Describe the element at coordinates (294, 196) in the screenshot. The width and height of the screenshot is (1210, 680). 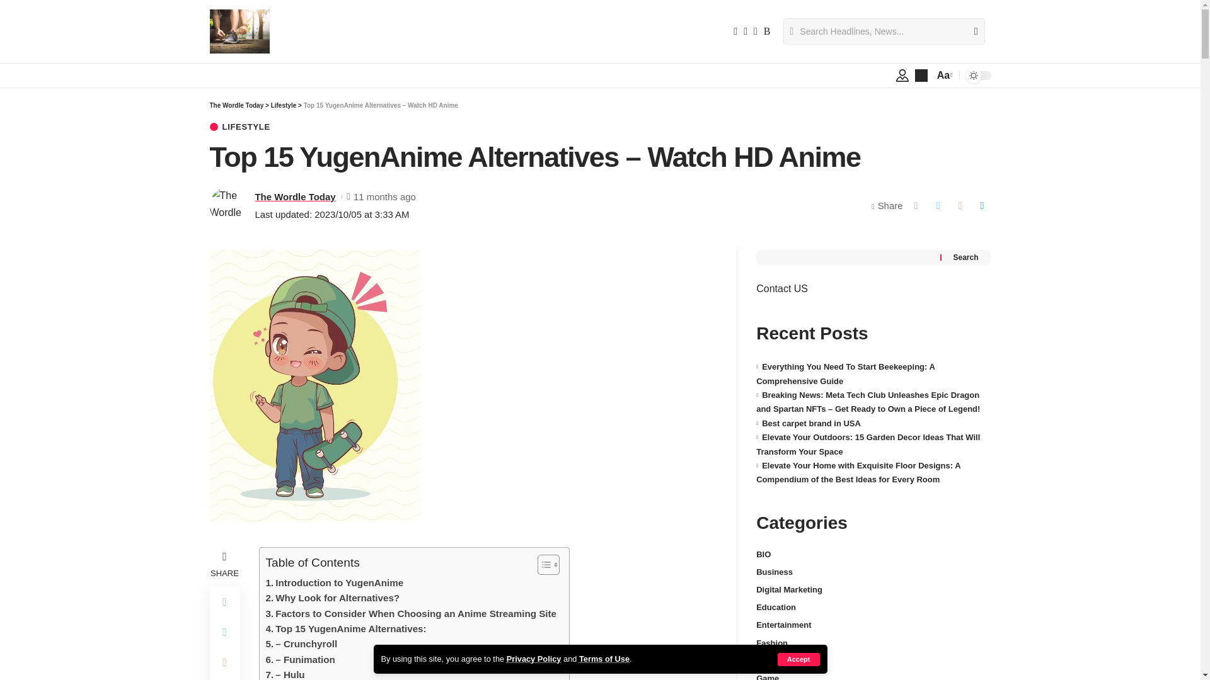
I see `The Wordle Today` at that location.